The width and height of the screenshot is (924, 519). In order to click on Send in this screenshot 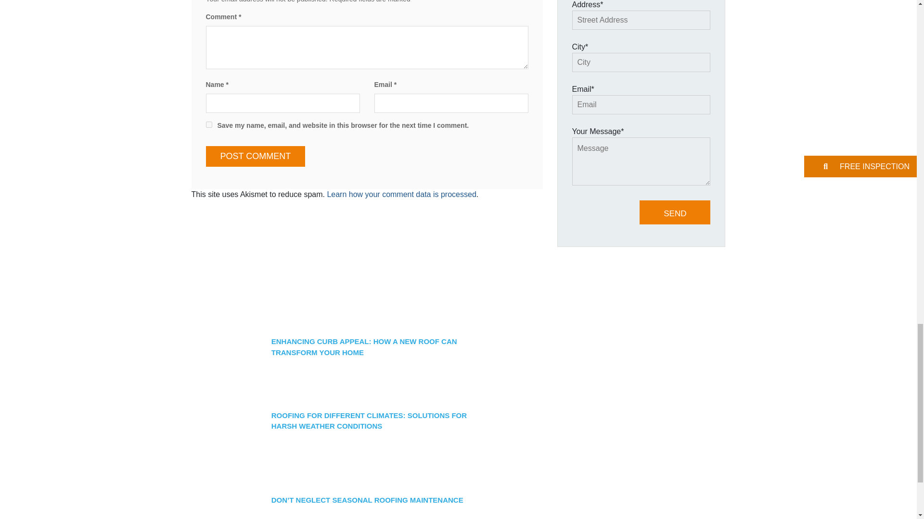, I will do `click(675, 212)`.